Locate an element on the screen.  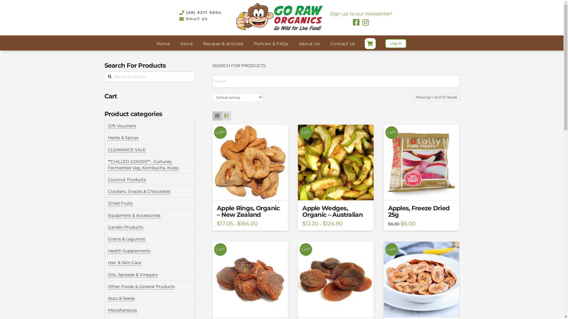
Apples, Freeze Dried 25g is located at coordinates (419, 211).